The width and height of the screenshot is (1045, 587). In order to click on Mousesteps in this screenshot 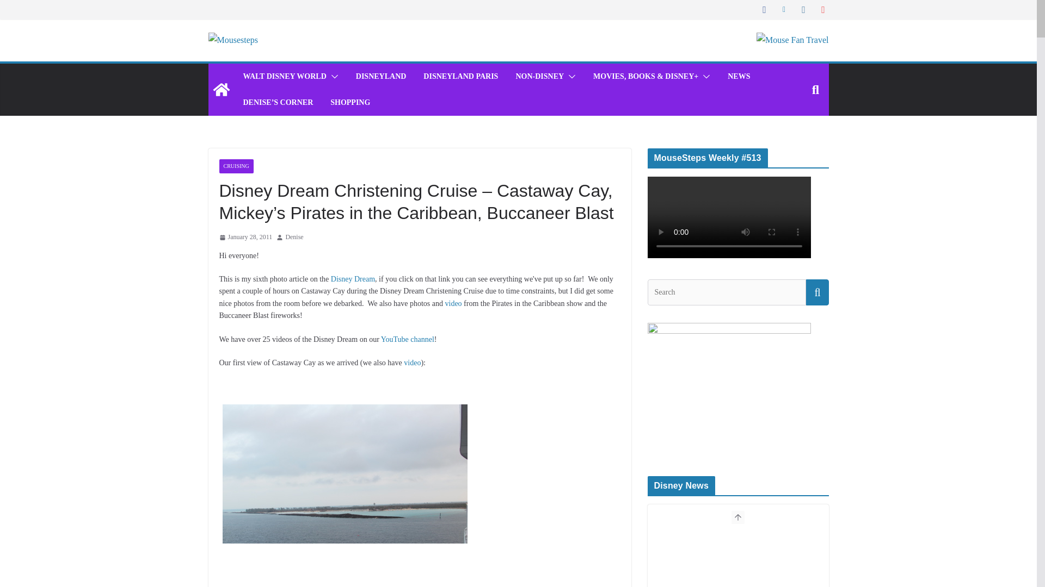, I will do `click(221, 90)`.